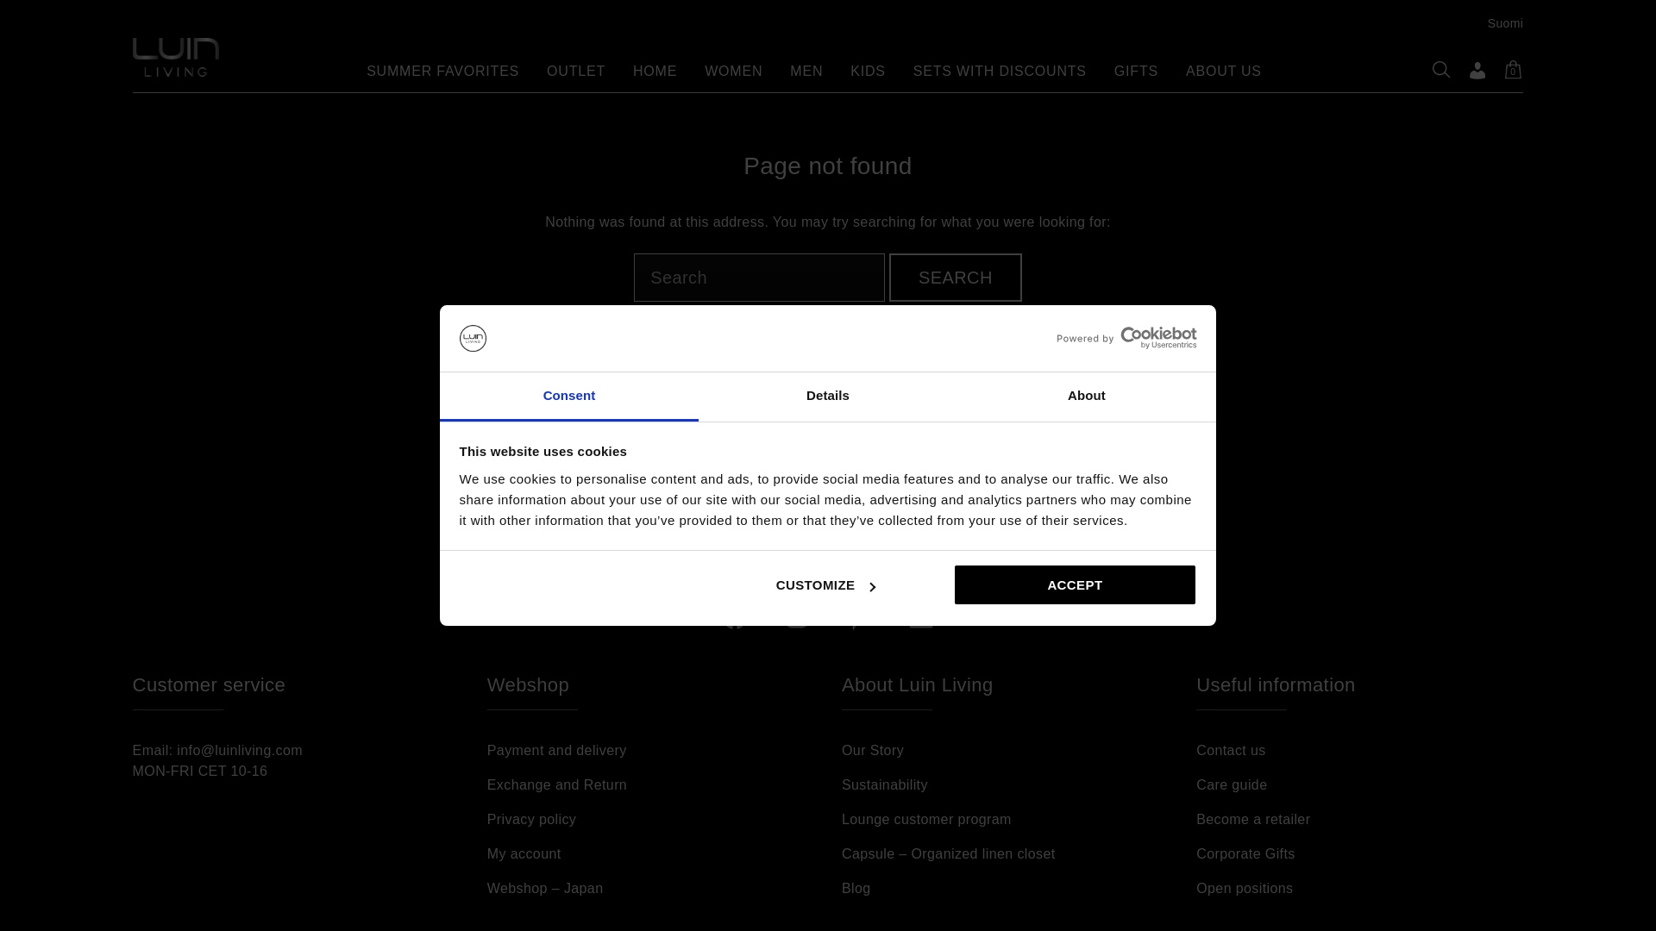 This screenshot has width=1656, height=931. Describe the element at coordinates (1513, 70) in the screenshot. I see `View your shopping cart` at that location.